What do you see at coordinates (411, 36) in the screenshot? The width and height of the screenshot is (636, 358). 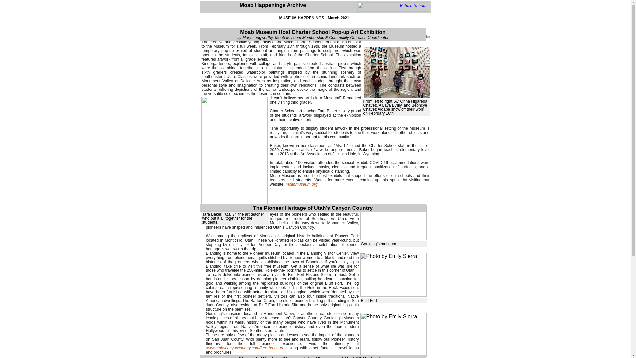 I see `Return to Archive Index` at bounding box center [411, 36].